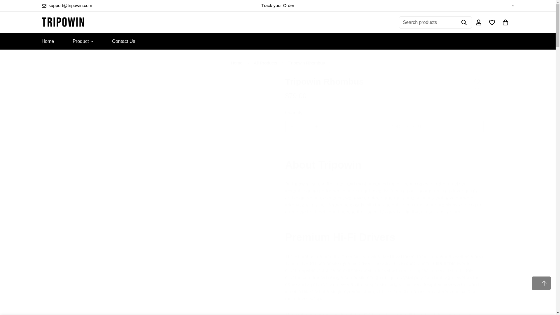  I want to click on Product, so click(83, 41).